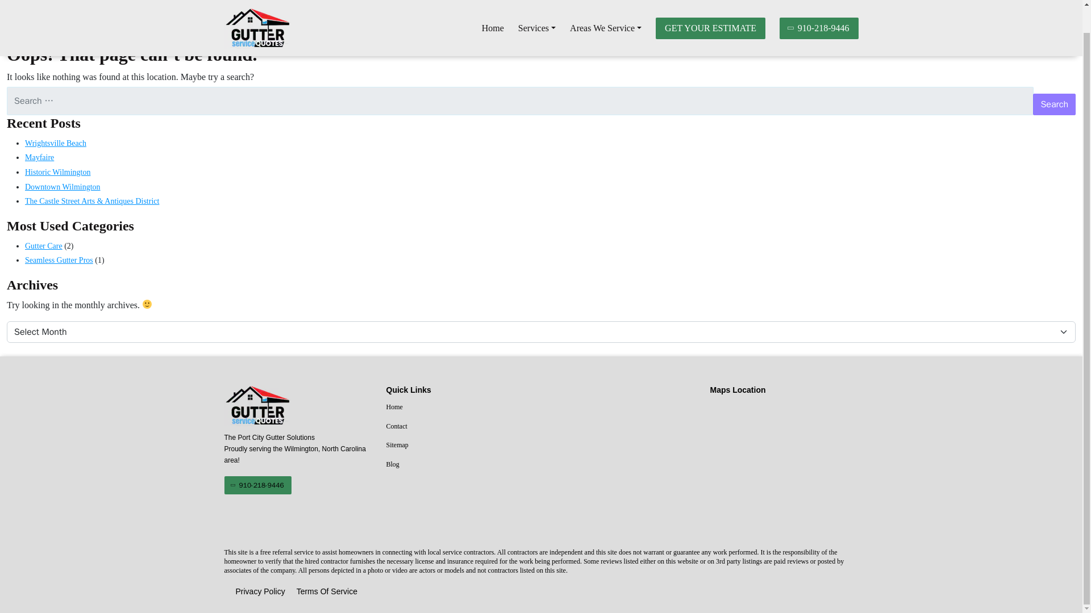 The image size is (1091, 613). I want to click on Historic Wilmington, so click(58, 172).